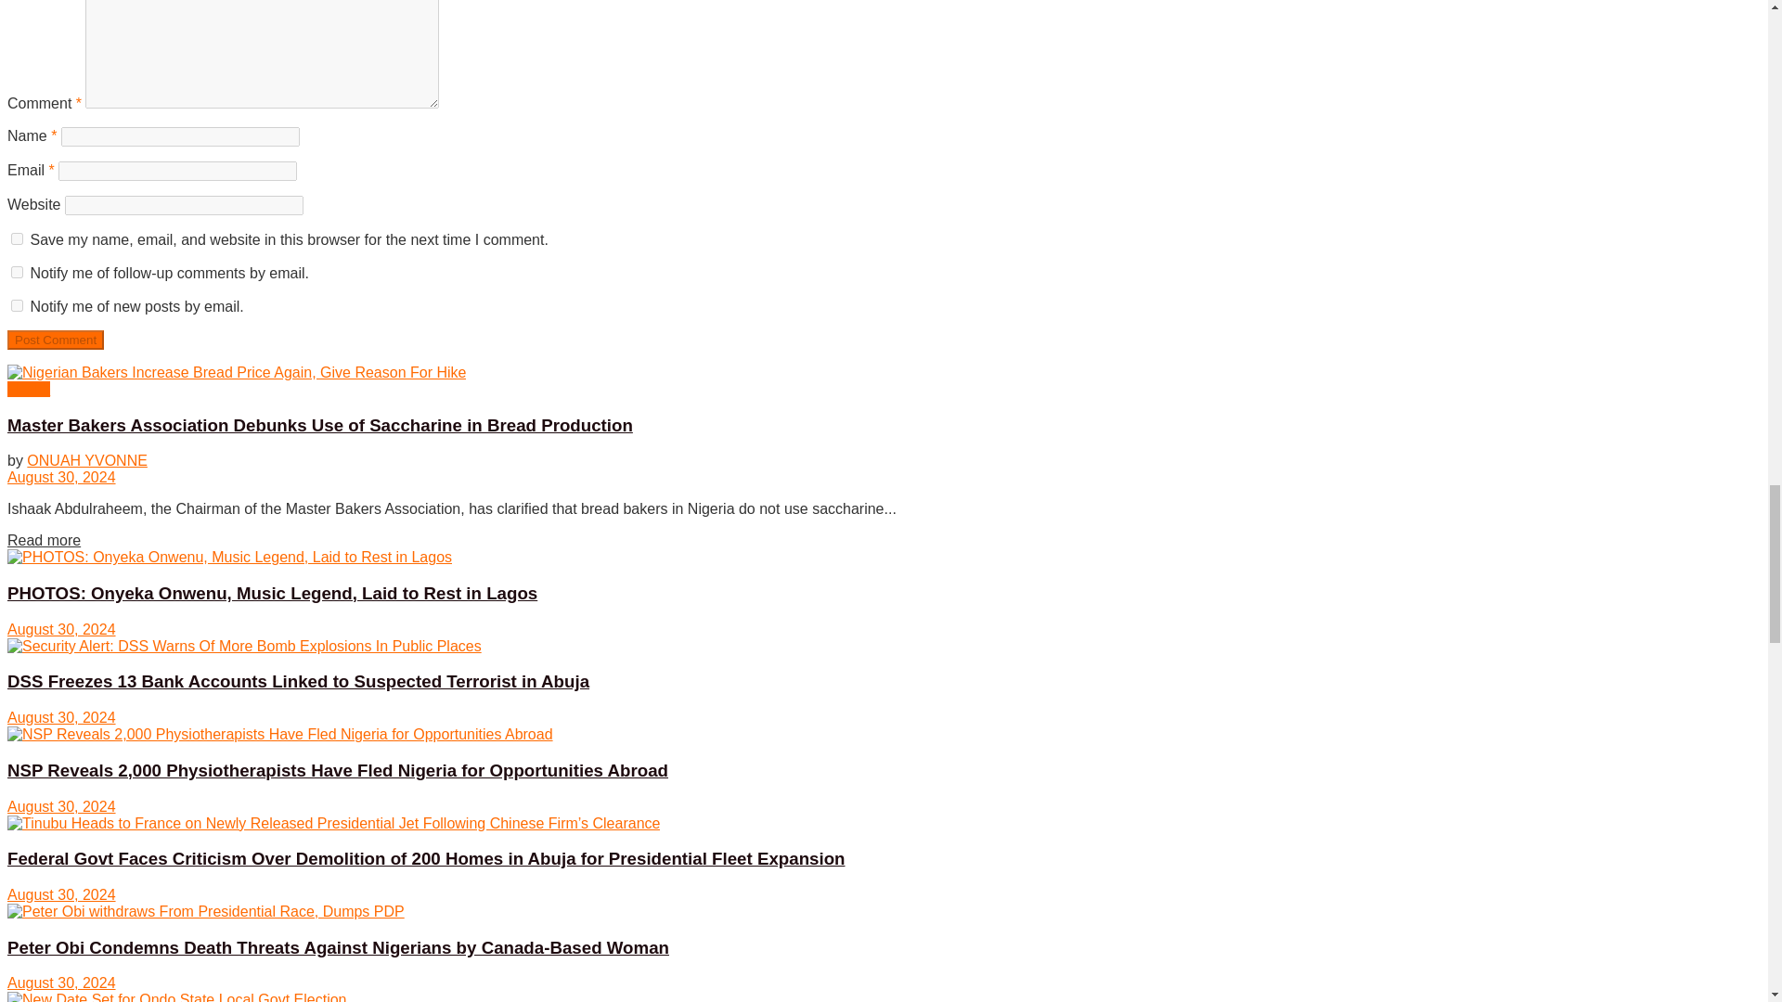 The height and width of the screenshot is (1002, 1782). Describe the element at coordinates (17, 238) in the screenshot. I see `yes` at that location.